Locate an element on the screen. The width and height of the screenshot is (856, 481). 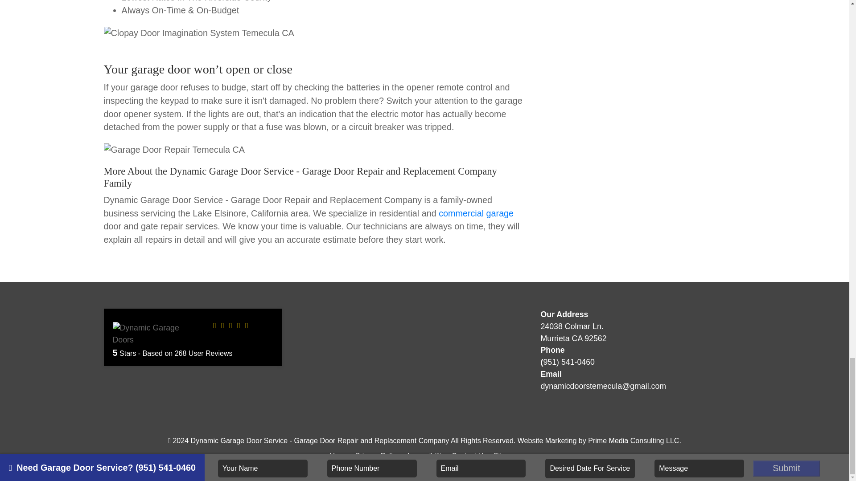
Accessibility is located at coordinates (425, 456).